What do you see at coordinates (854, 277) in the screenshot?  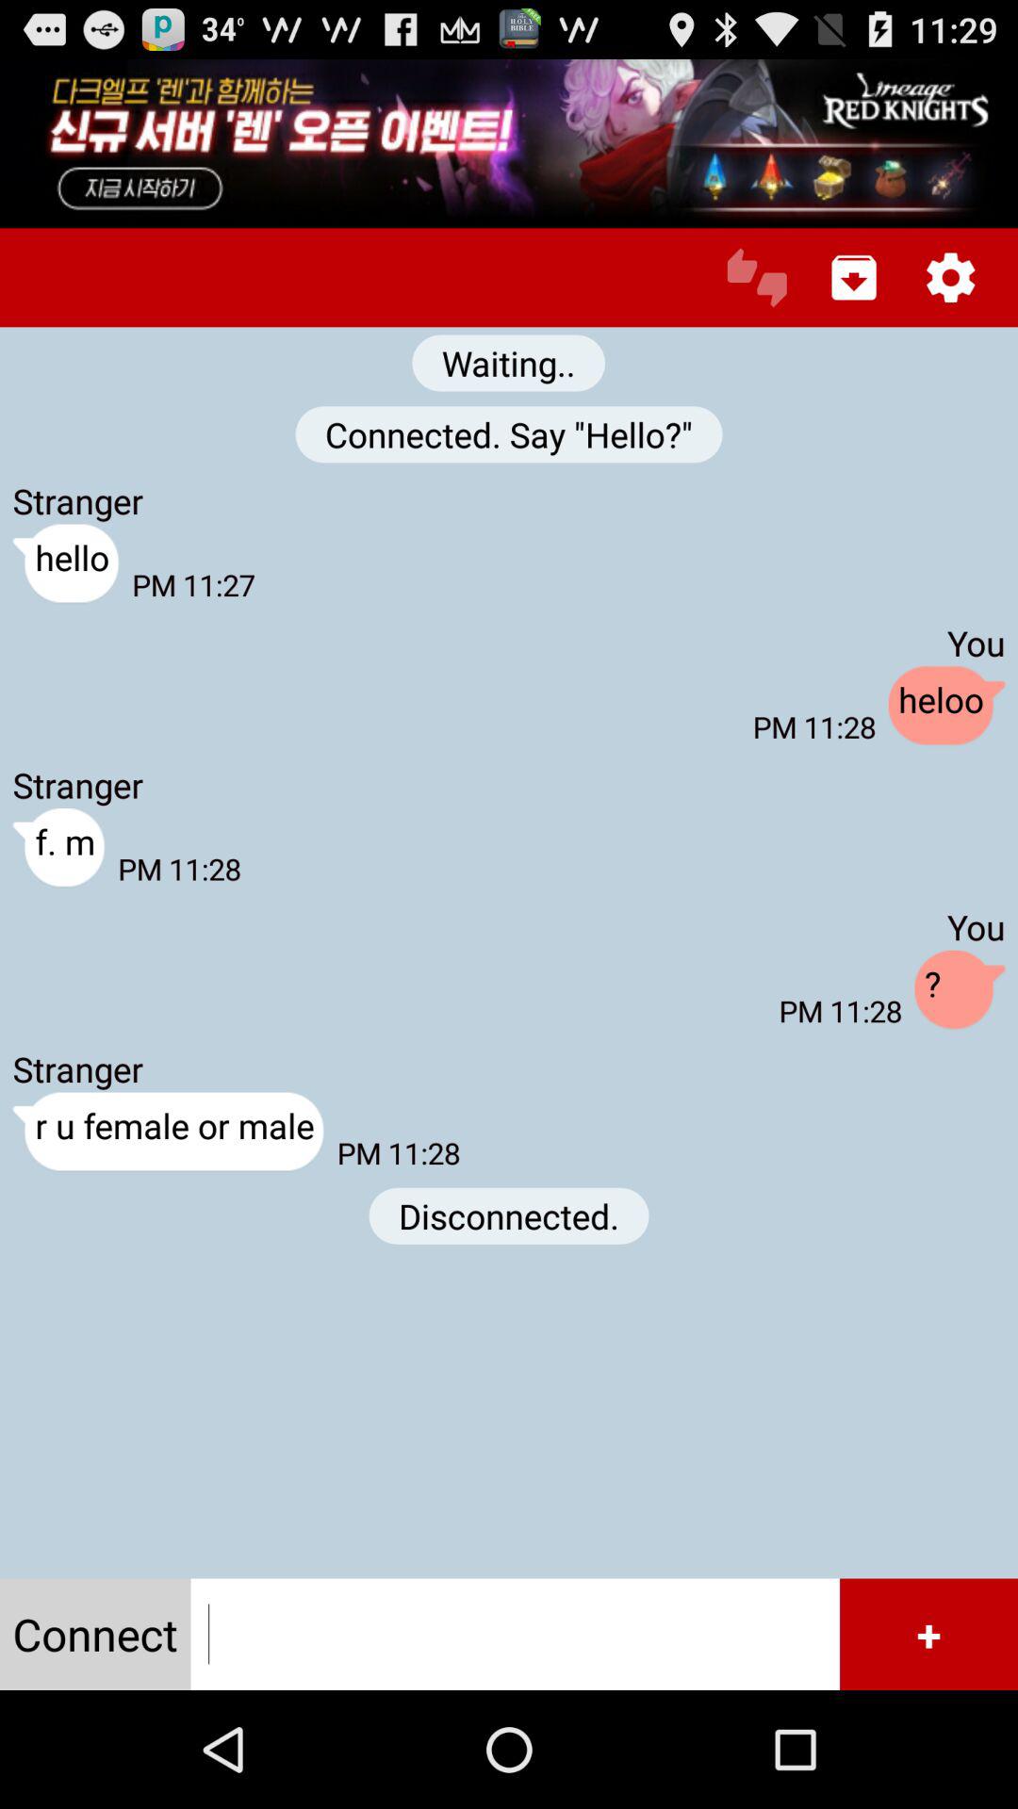 I see `turn off the app above the heloo app` at bounding box center [854, 277].